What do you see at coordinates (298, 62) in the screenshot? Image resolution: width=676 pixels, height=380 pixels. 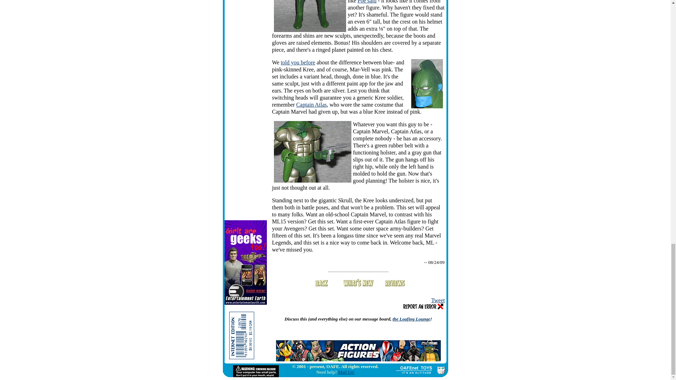 I see `told you before` at bounding box center [298, 62].